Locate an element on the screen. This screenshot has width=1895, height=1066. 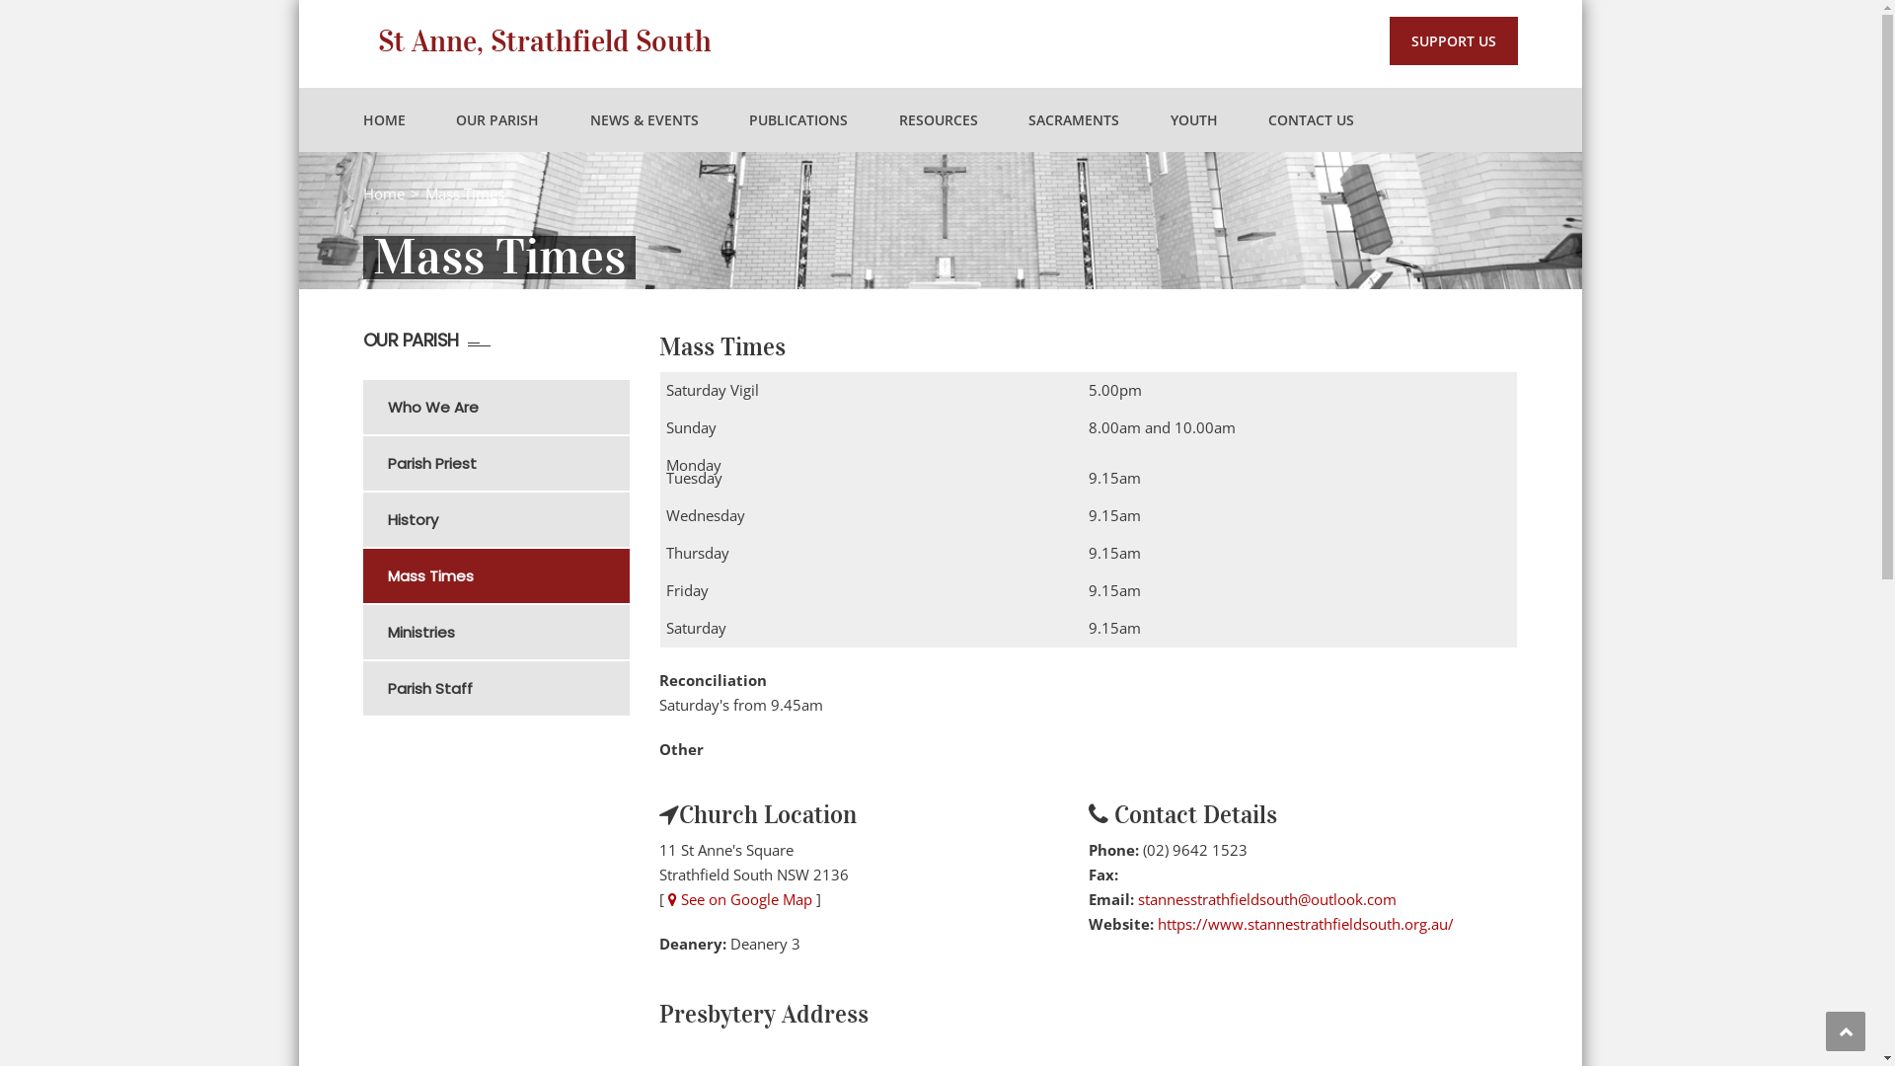
See on Google Map is located at coordinates (739, 899).